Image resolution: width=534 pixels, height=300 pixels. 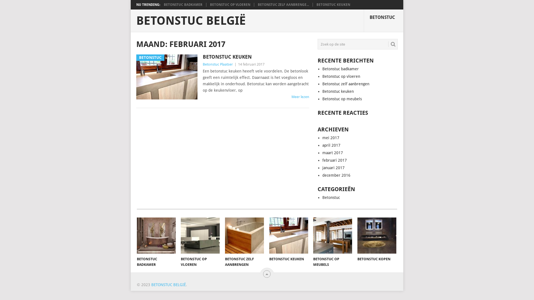 I want to click on BETONSTUC OP VLOEREN, so click(x=230, y=5).